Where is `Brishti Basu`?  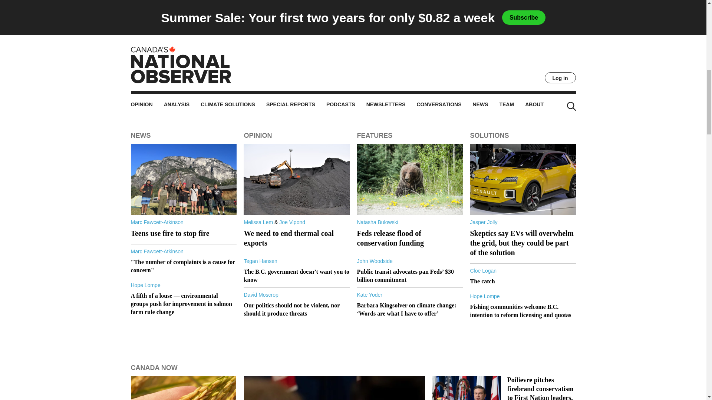
Brishti Basu is located at coordinates (484, 20).